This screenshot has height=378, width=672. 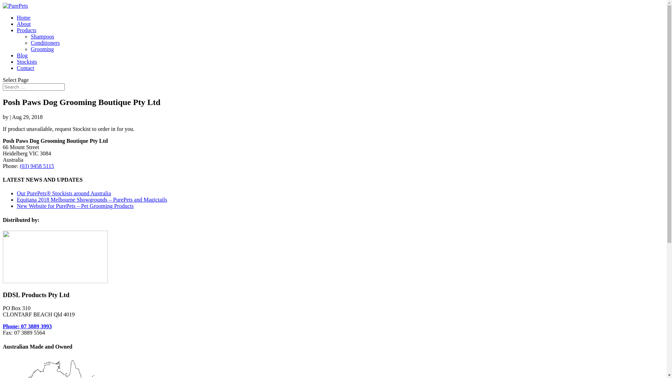 What do you see at coordinates (45, 43) in the screenshot?
I see `Conditioners` at bounding box center [45, 43].